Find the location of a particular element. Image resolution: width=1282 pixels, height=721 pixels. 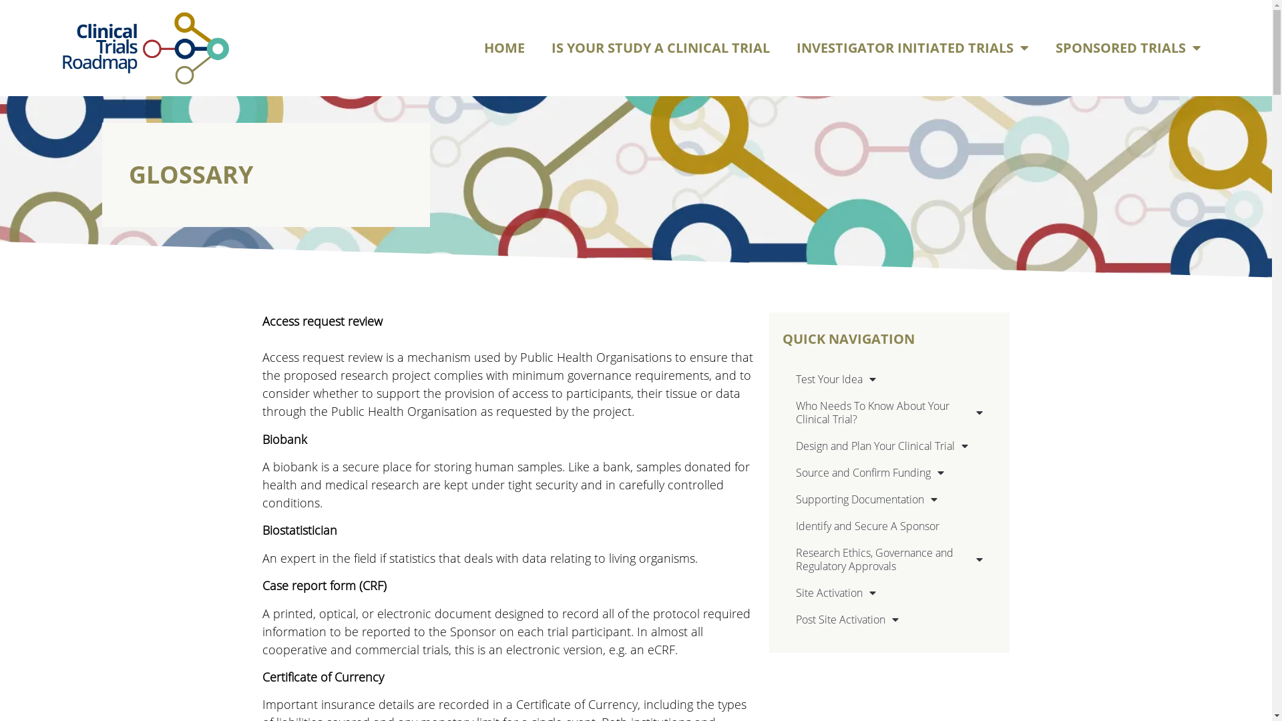

Supporting Documentation is located at coordinates (889, 499).